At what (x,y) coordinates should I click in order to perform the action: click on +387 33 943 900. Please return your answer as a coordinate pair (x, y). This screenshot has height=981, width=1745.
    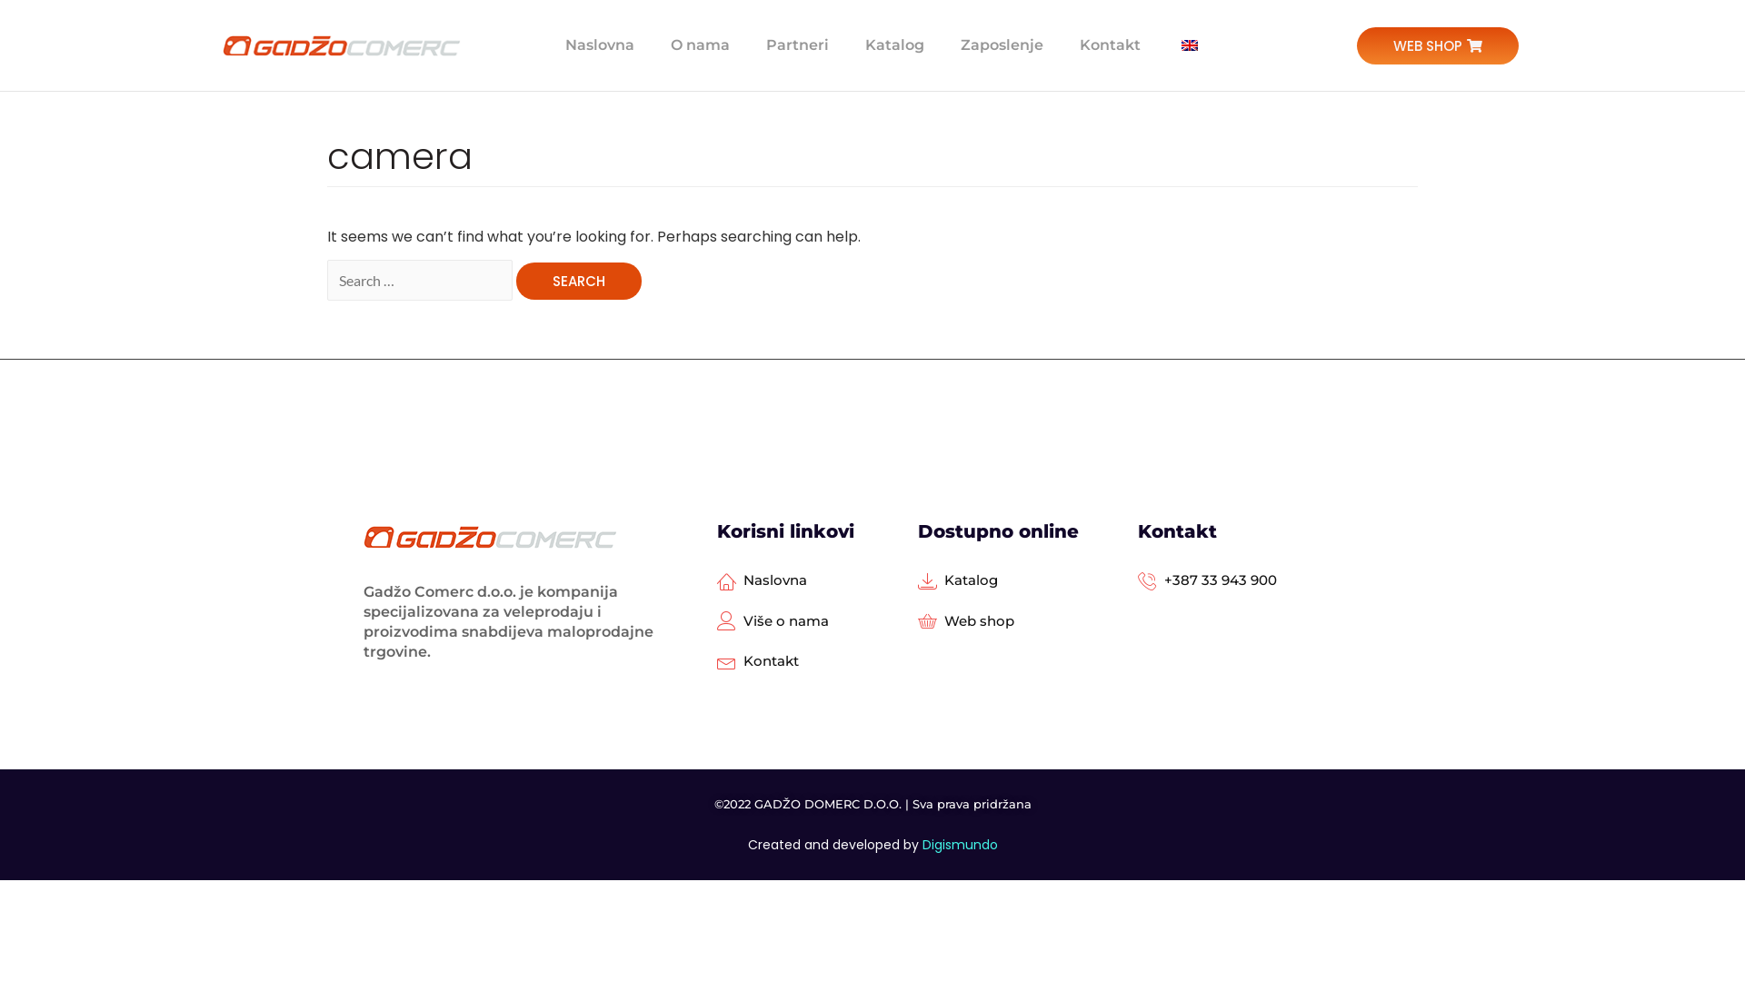
    Looking at the image, I should click on (1207, 580).